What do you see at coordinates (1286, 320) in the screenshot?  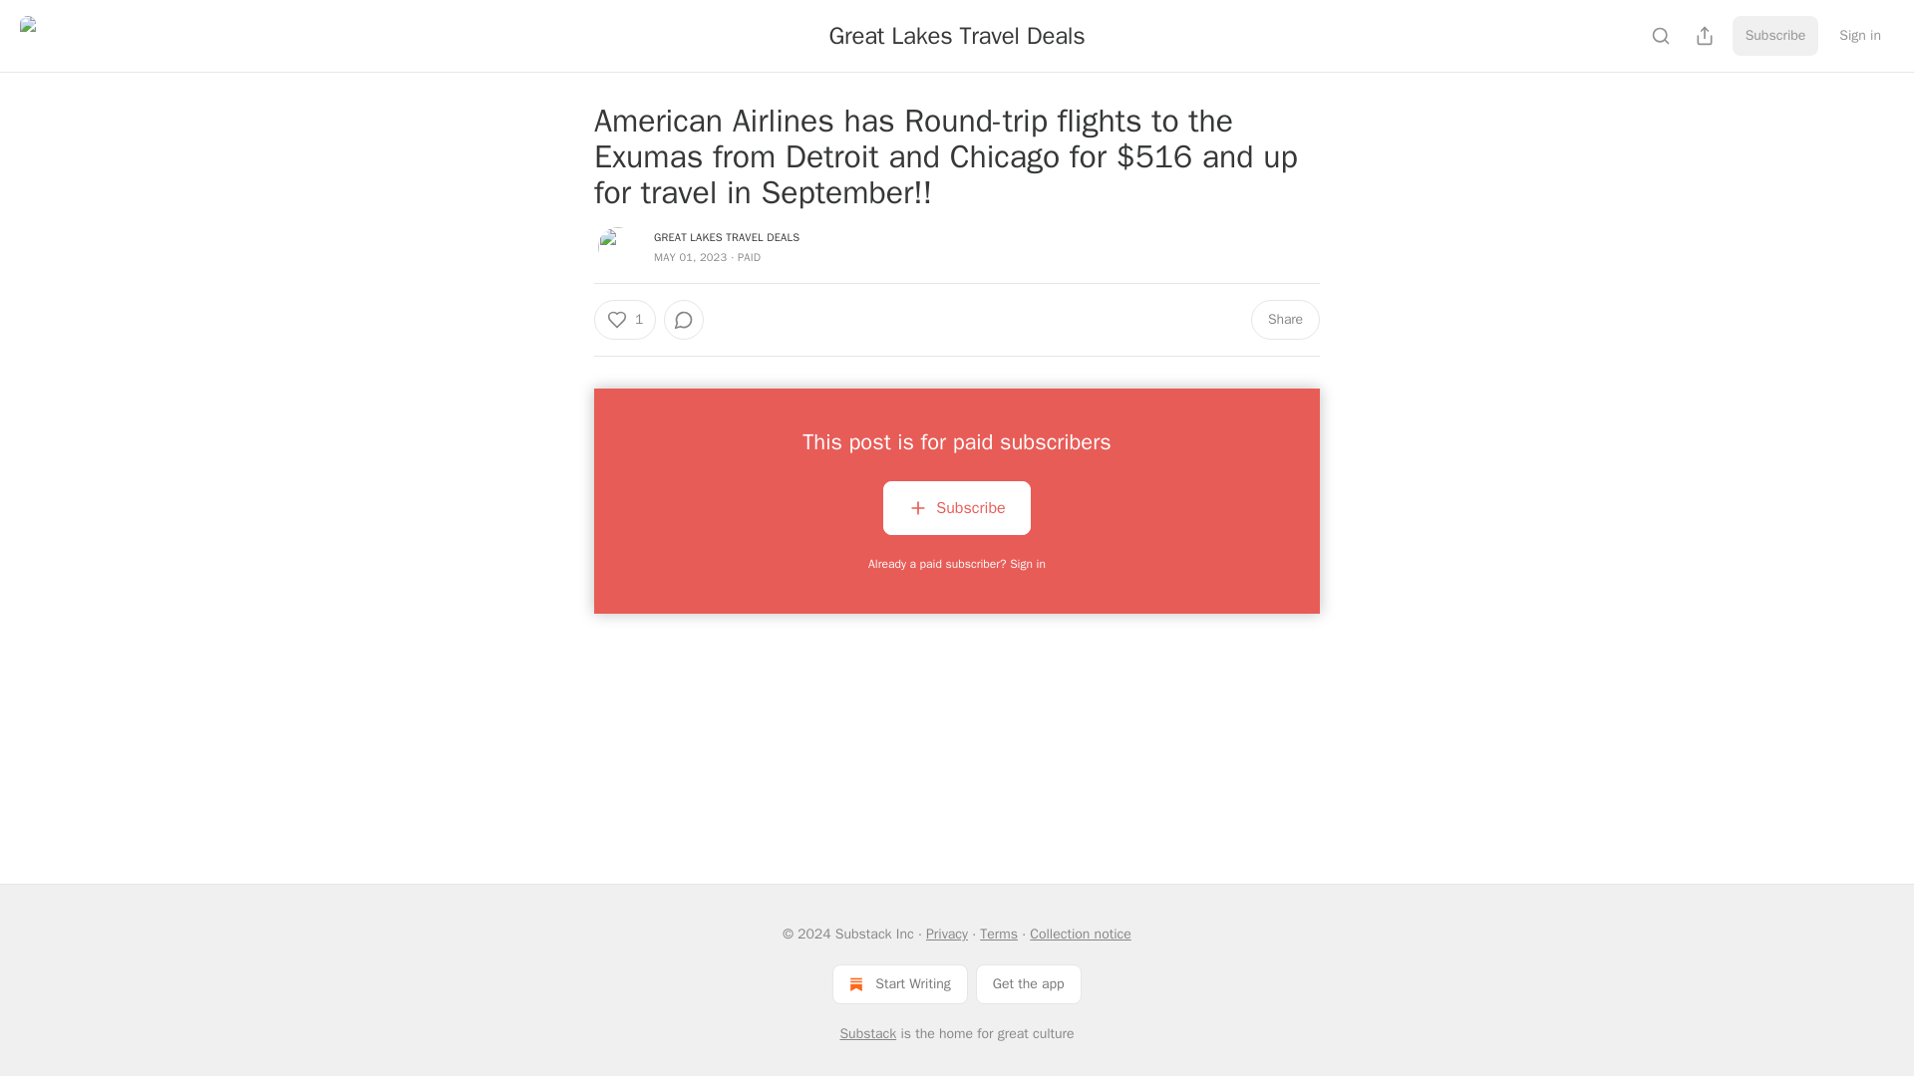 I see `Share` at bounding box center [1286, 320].